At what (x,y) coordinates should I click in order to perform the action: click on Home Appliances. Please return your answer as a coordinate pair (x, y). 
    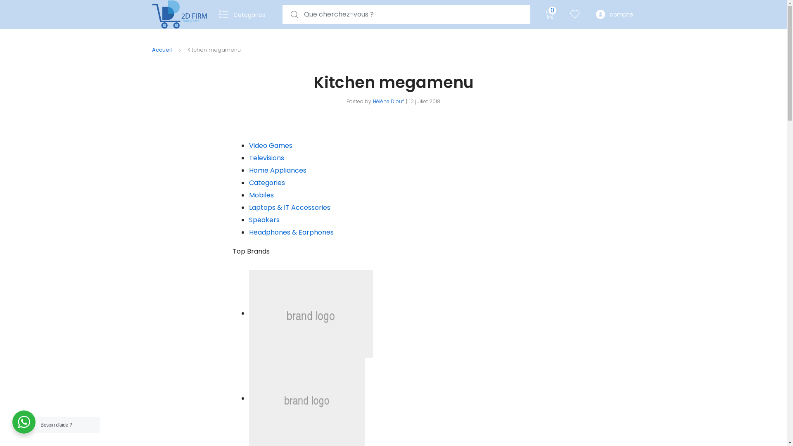
    Looking at the image, I should click on (278, 170).